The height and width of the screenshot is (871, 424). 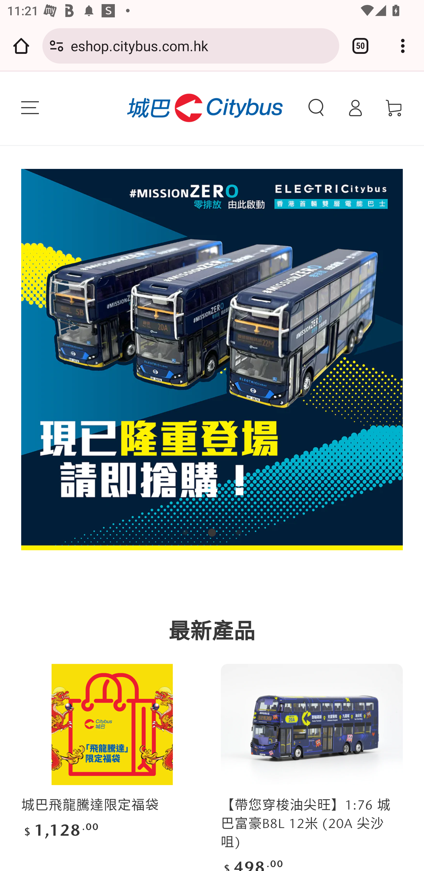 What do you see at coordinates (238, 533) in the screenshot?
I see `View slide 3` at bounding box center [238, 533].